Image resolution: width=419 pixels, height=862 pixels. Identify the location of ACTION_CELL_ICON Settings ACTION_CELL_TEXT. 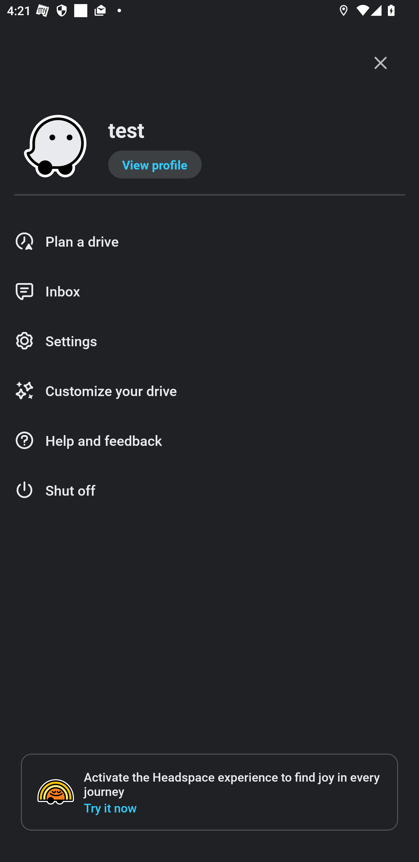
(210, 341).